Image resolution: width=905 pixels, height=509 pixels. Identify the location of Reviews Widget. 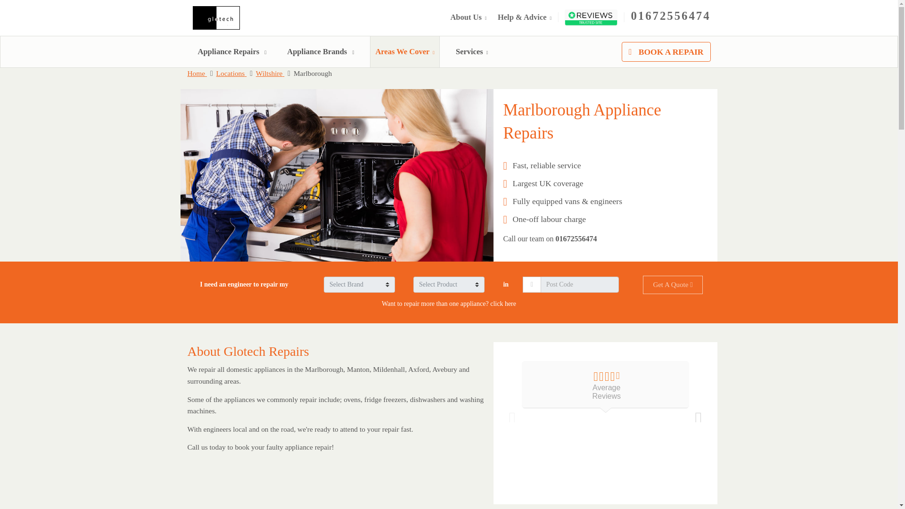
(605, 421).